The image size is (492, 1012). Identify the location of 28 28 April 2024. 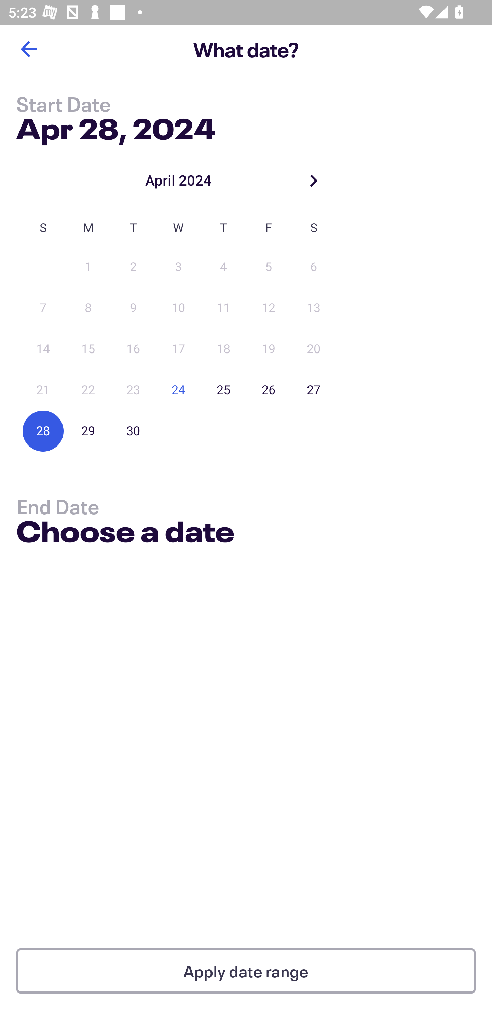
(43, 431).